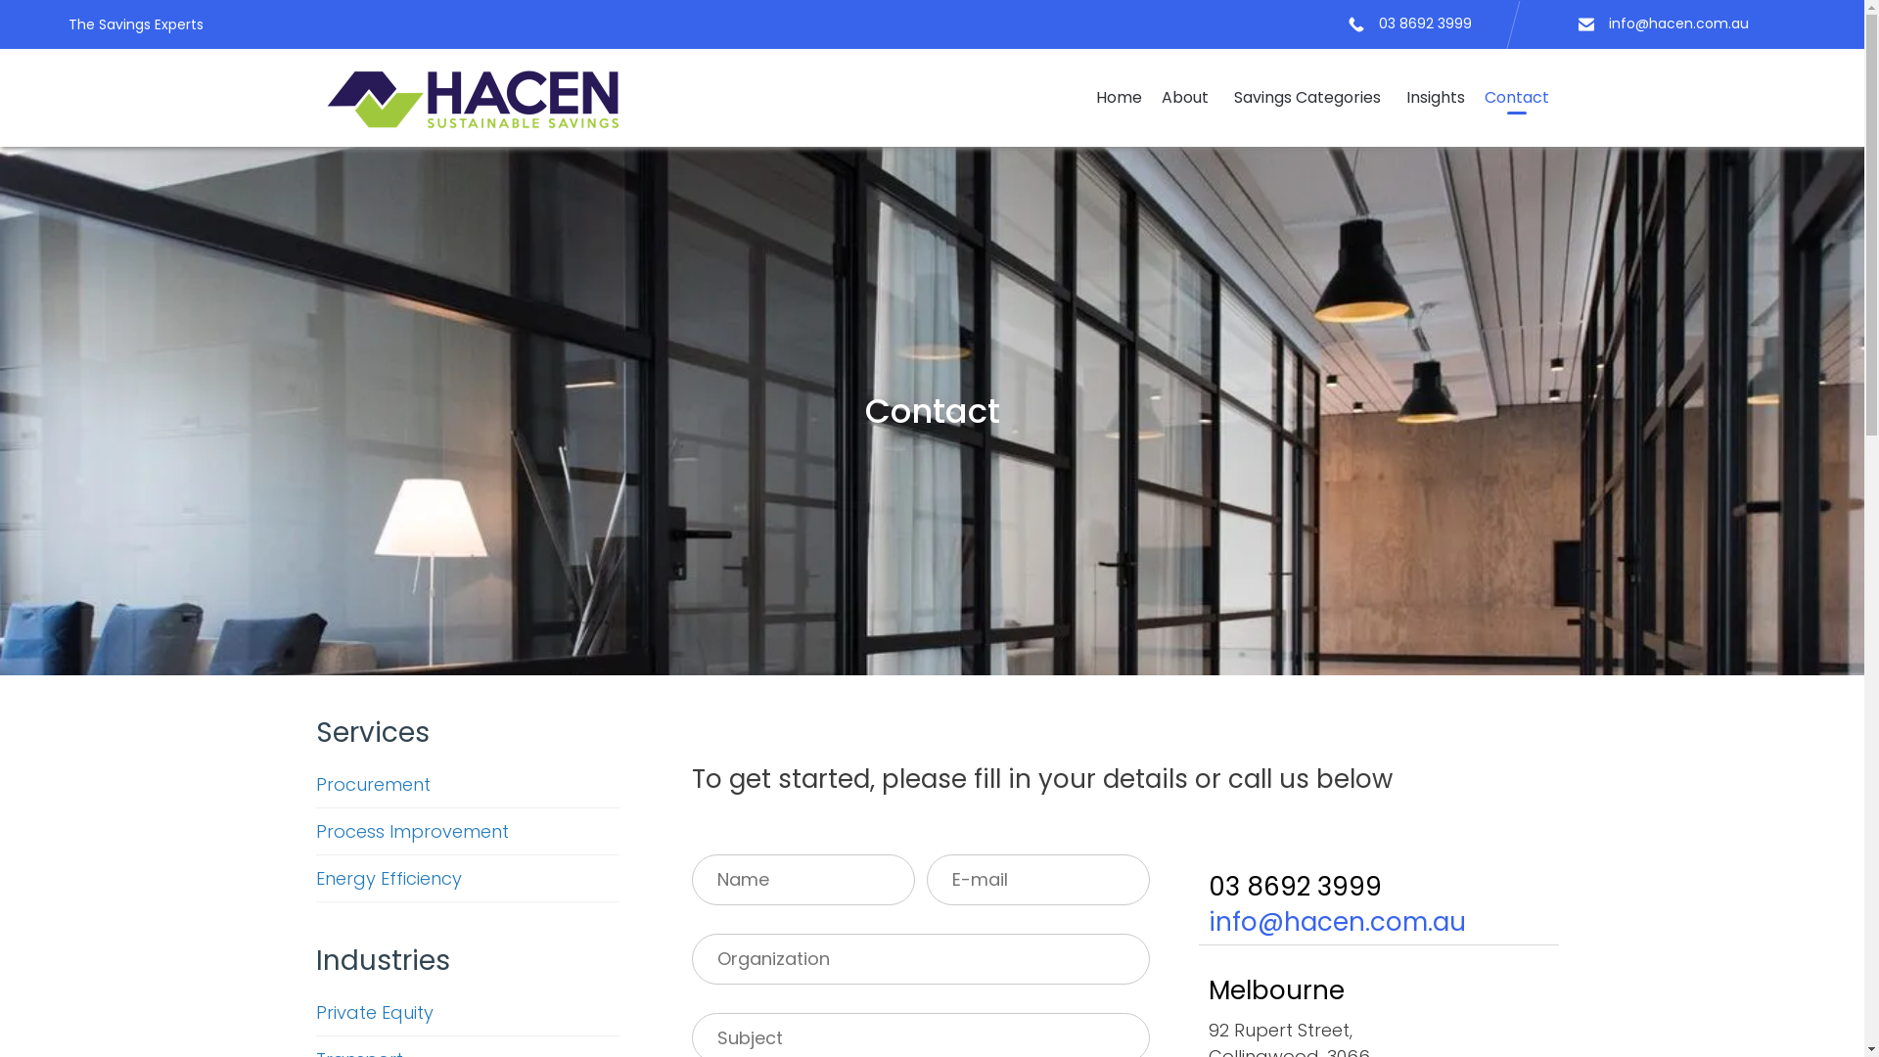  I want to click on Energy Efficiency, so click(467, 879).